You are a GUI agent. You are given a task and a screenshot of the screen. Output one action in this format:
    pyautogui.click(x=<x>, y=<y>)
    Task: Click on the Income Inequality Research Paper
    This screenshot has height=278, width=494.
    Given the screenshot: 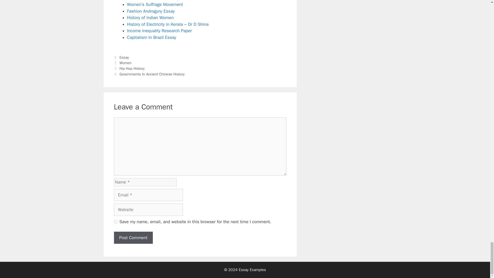 What is the action you would take?
    pyautogui.click(x=160, y=31)
    